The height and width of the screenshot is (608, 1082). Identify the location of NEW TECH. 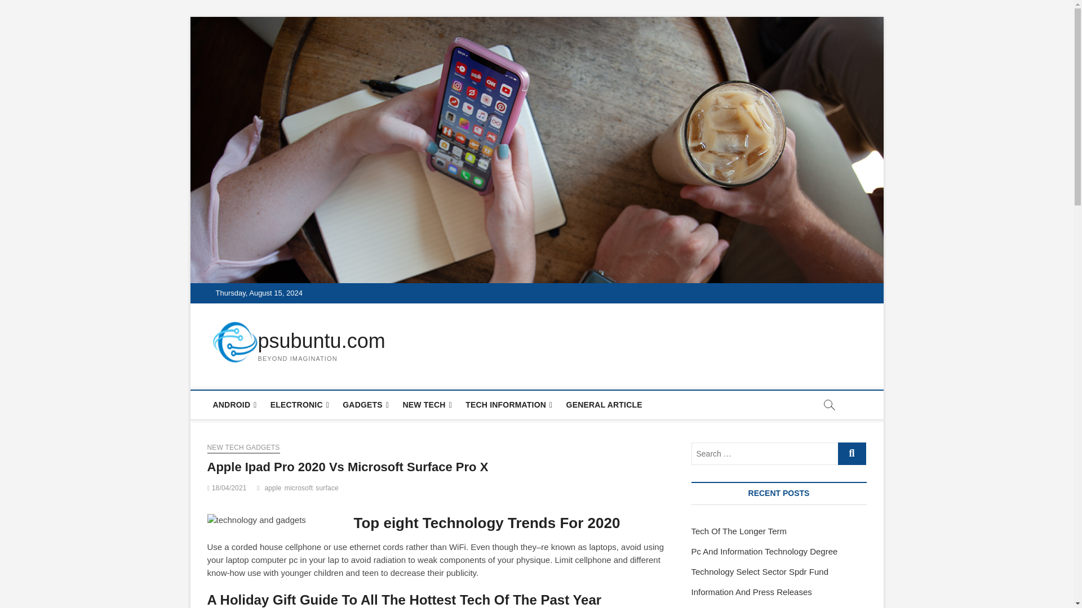
(427, 405).